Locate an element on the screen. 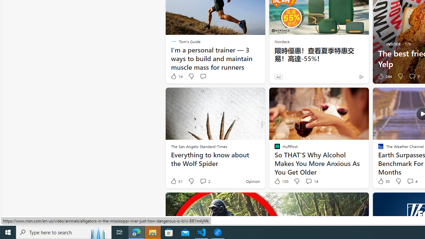 The width and height of the screenshot is (425, 239). 244 Like is located at coordinates (384, 76).